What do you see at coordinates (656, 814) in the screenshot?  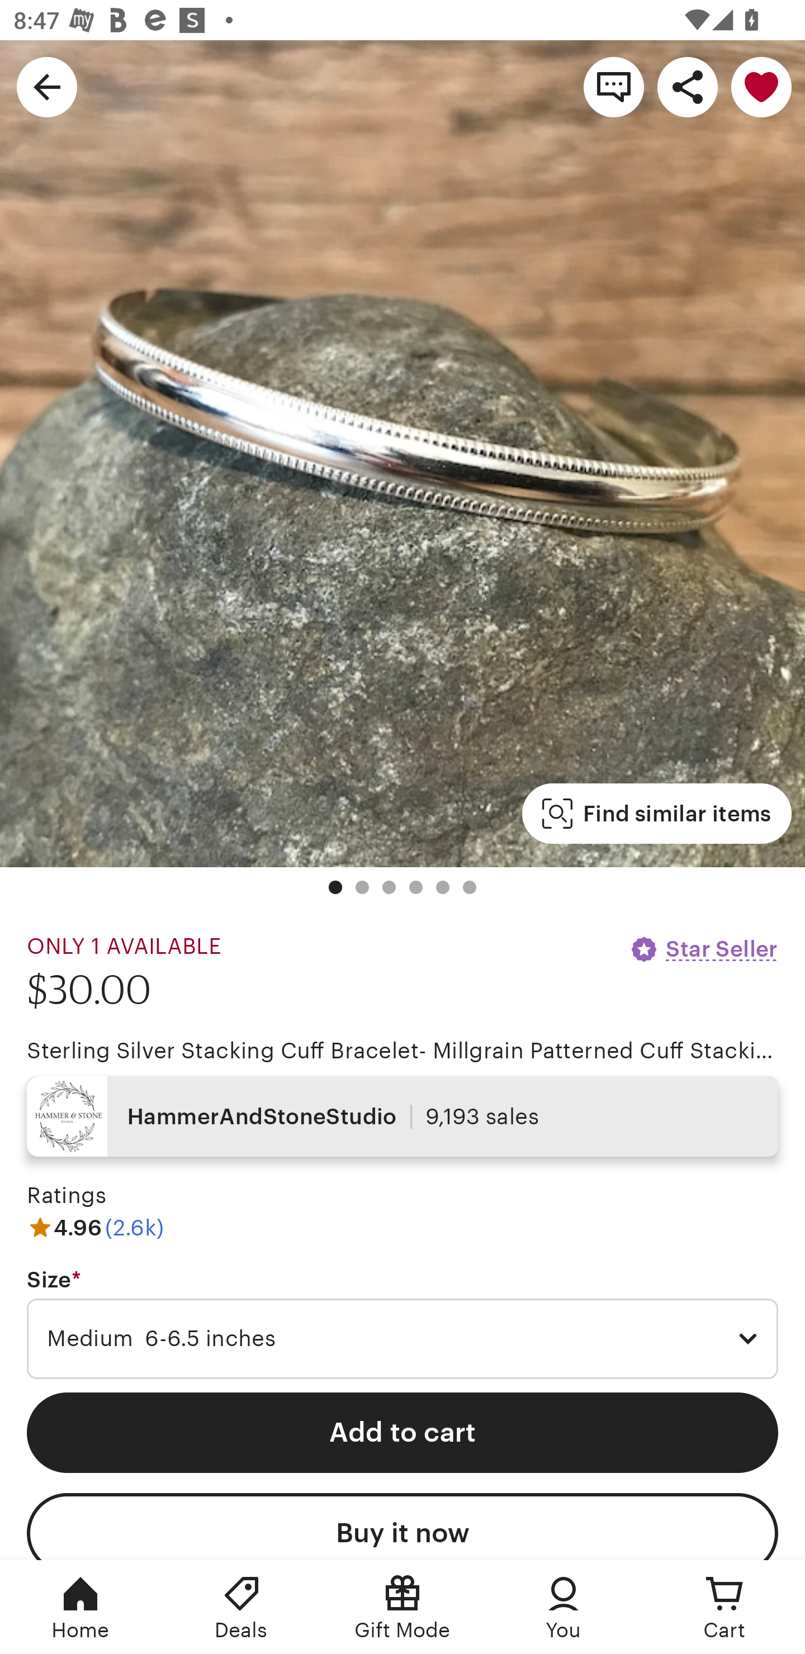 I see `Find similar items` at bounding box center [656, 814].